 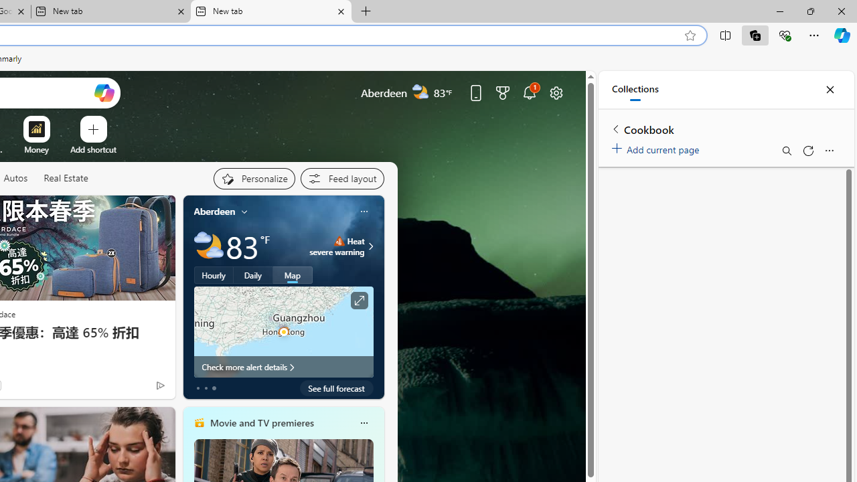 I want to click on Ad Choice, so click(x=159, y=386).